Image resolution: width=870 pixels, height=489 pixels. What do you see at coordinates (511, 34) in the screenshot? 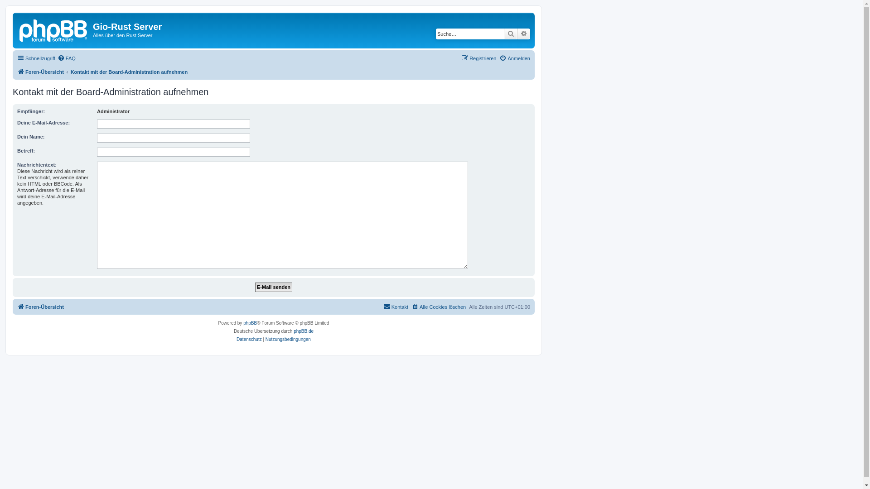
I see `Suche` at bounding box center [511, 34].